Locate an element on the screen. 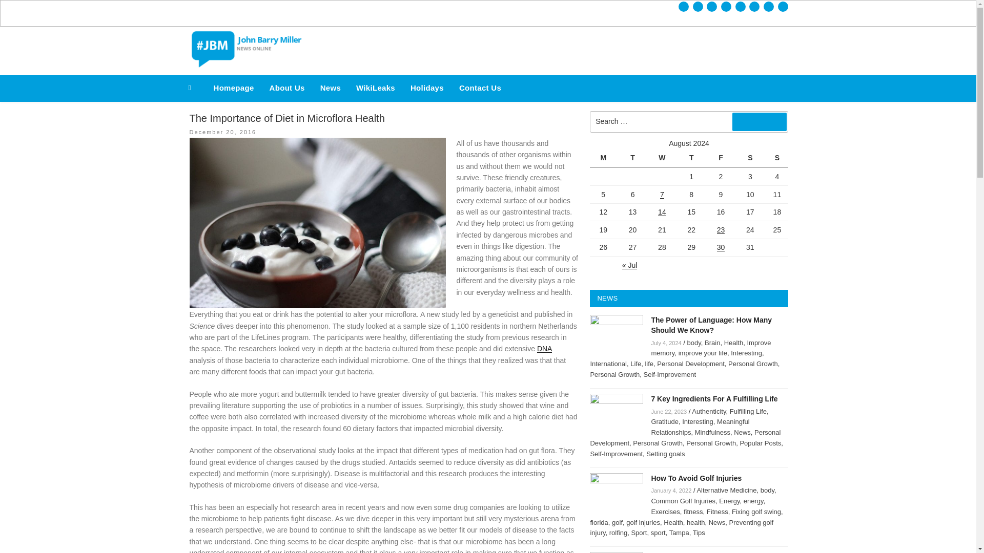  body is located at coordinates (694, 343).